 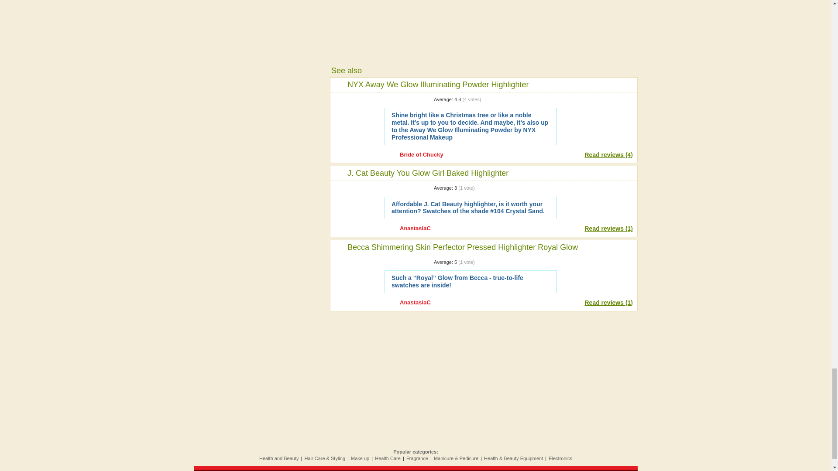 I want to click on Write a review, so click(x=597, y=201).